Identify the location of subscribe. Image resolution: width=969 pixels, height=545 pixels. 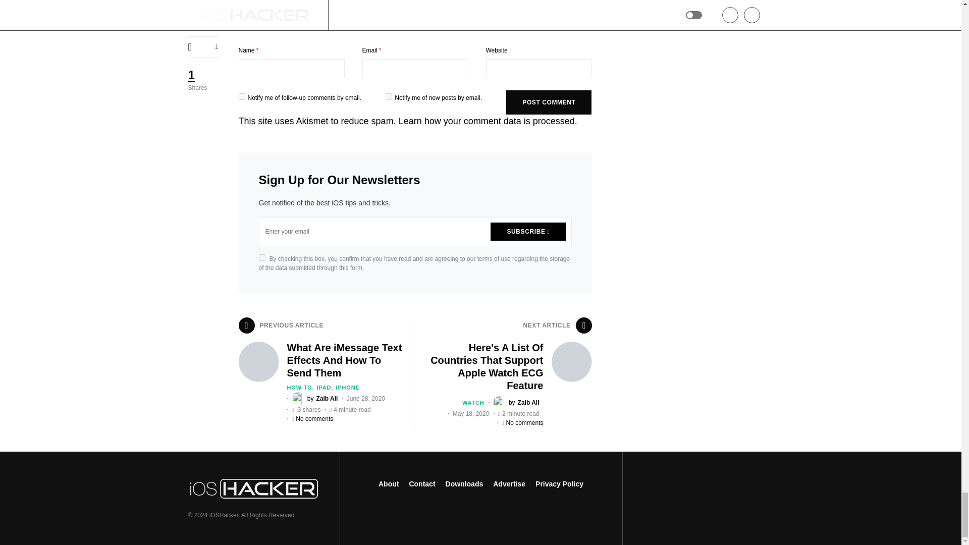
(389, 96).